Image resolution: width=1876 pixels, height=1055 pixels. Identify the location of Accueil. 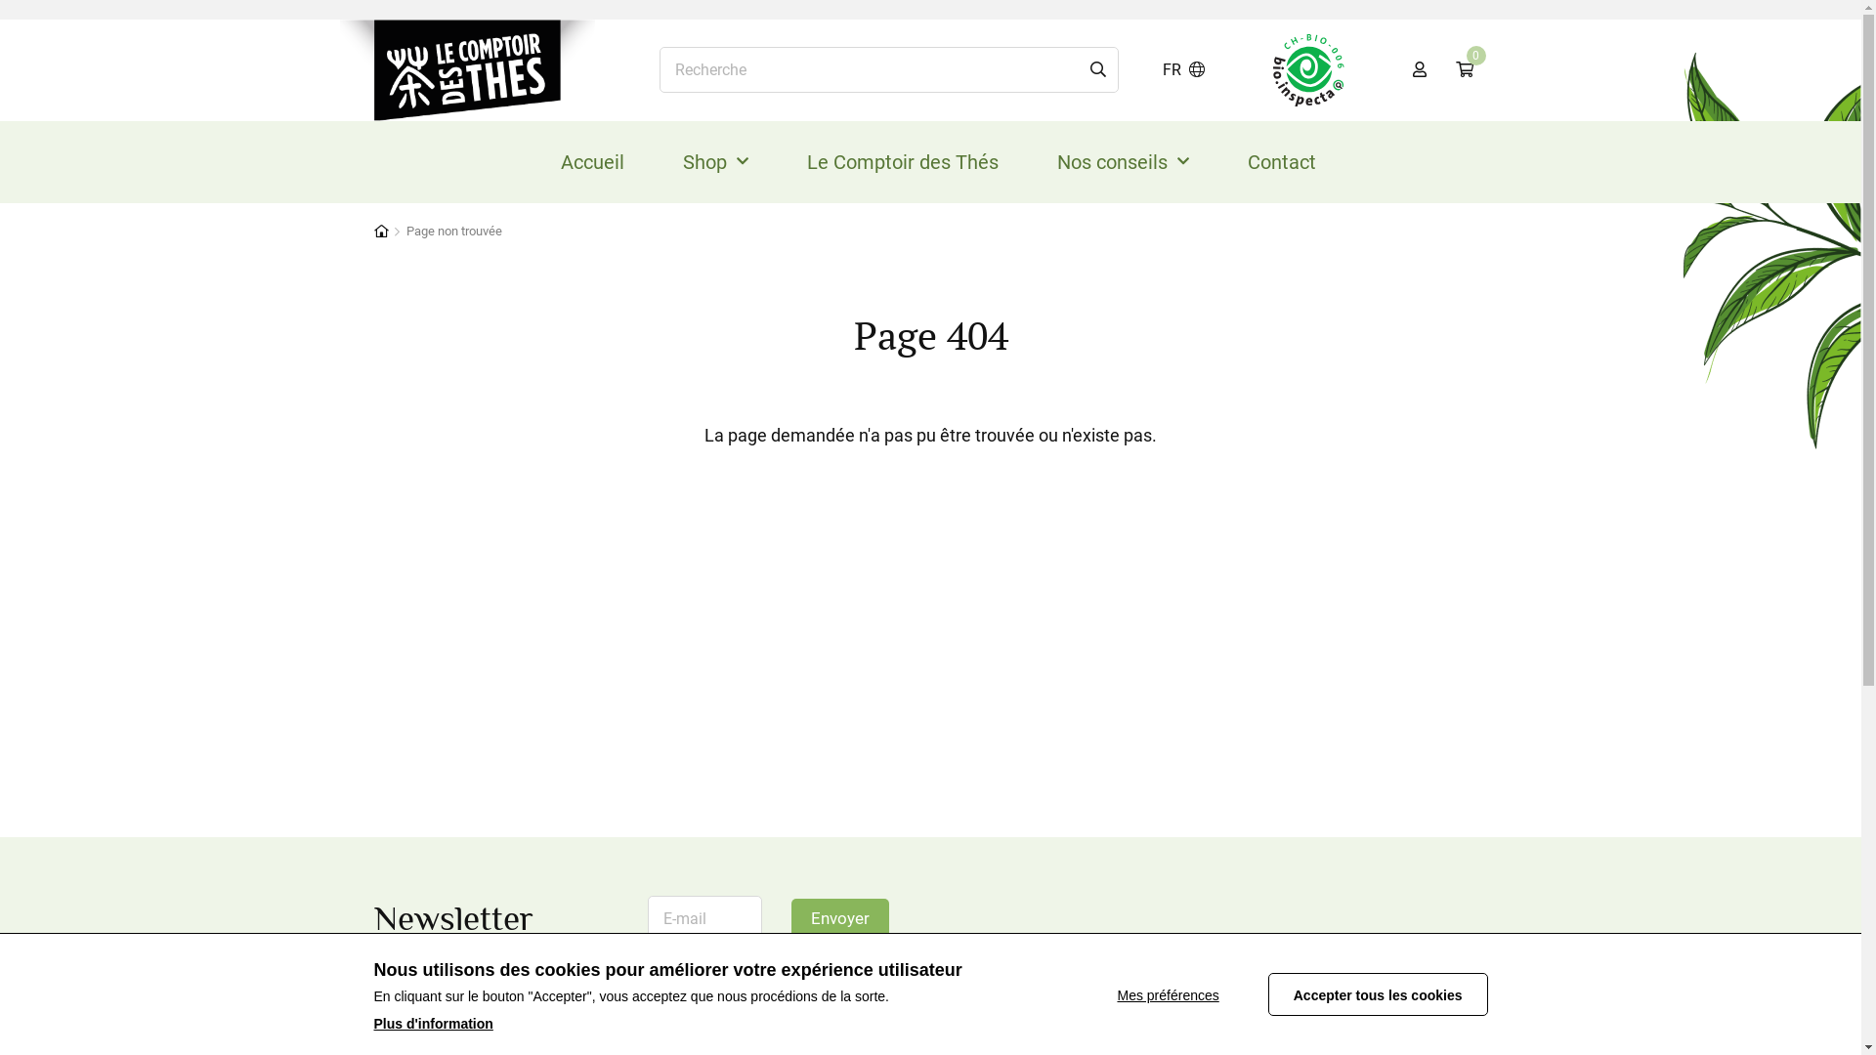
(592, 162).